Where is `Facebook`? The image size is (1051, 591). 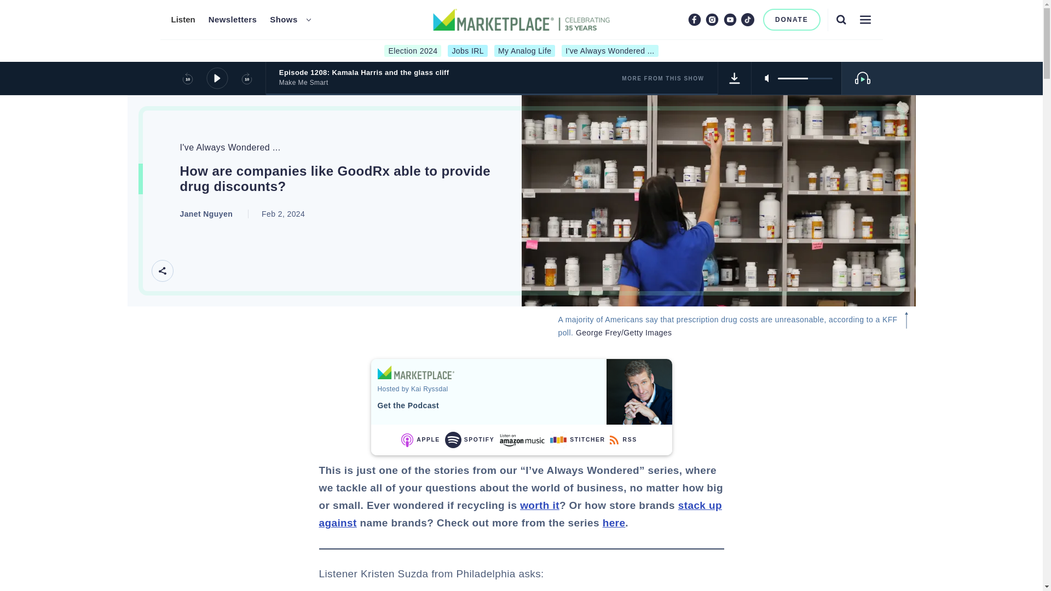
Facebook is located at coordinates (694, 19).